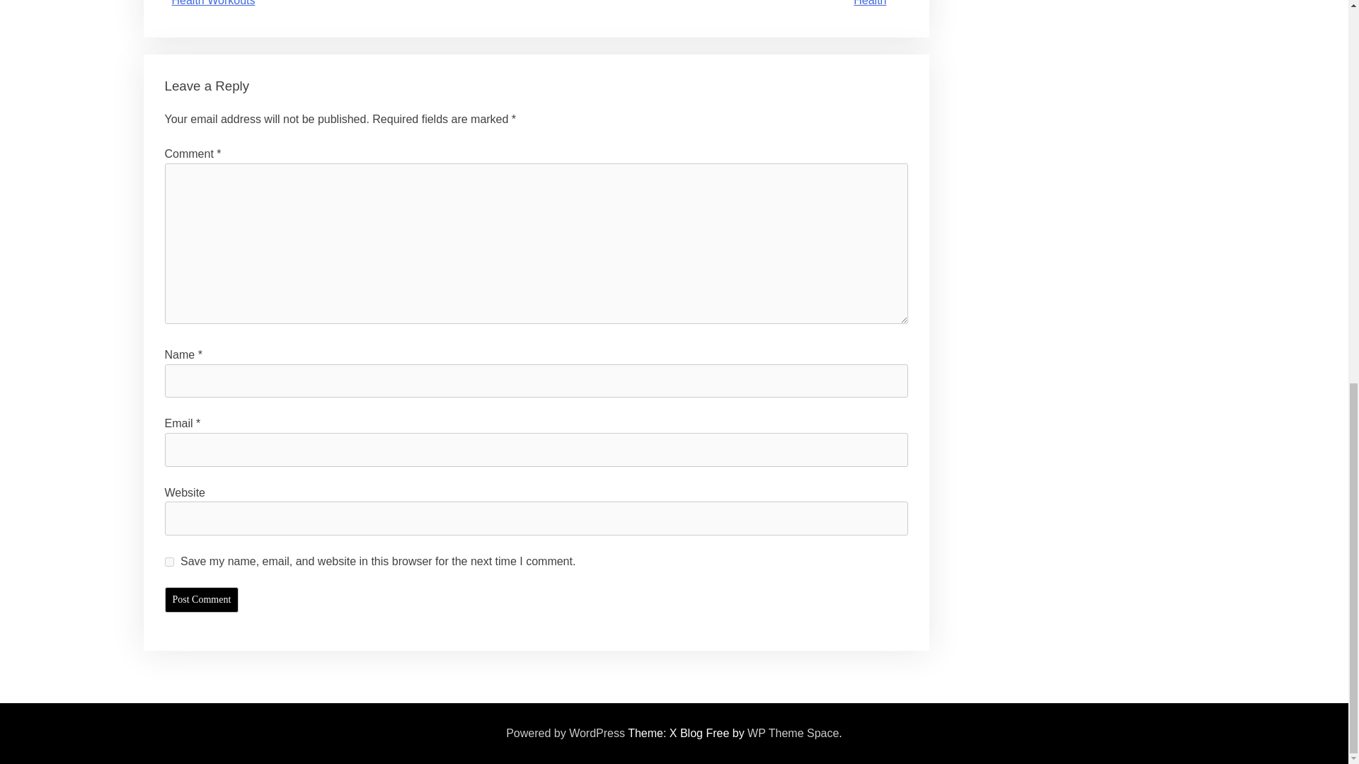  I want to click on Post Comment, so click(201, 600).